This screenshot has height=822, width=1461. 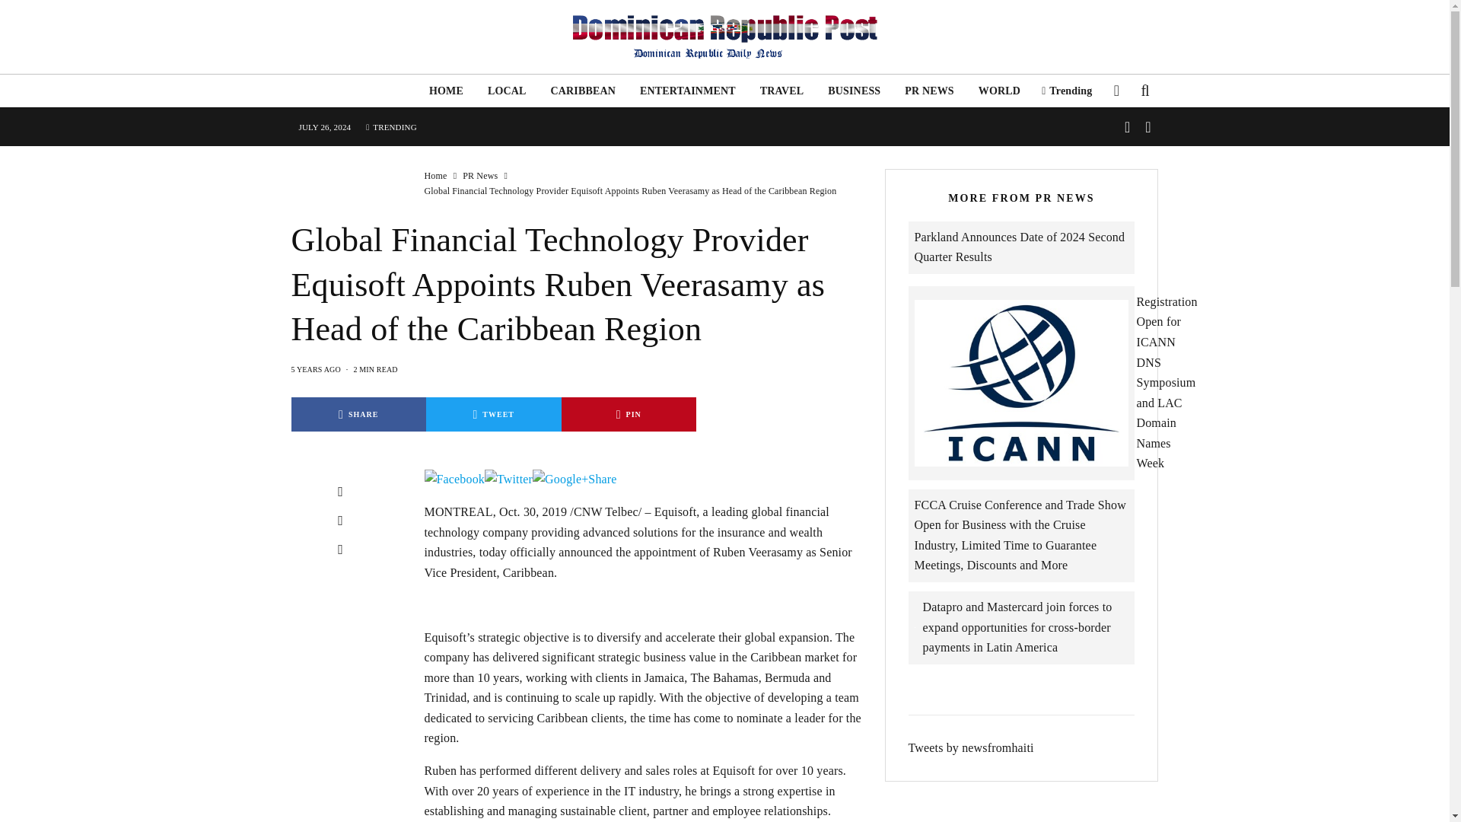 What do you see at coordinates (455, 479) in the screenshot?
I see `Facebook` at bounding box center [455, 479].